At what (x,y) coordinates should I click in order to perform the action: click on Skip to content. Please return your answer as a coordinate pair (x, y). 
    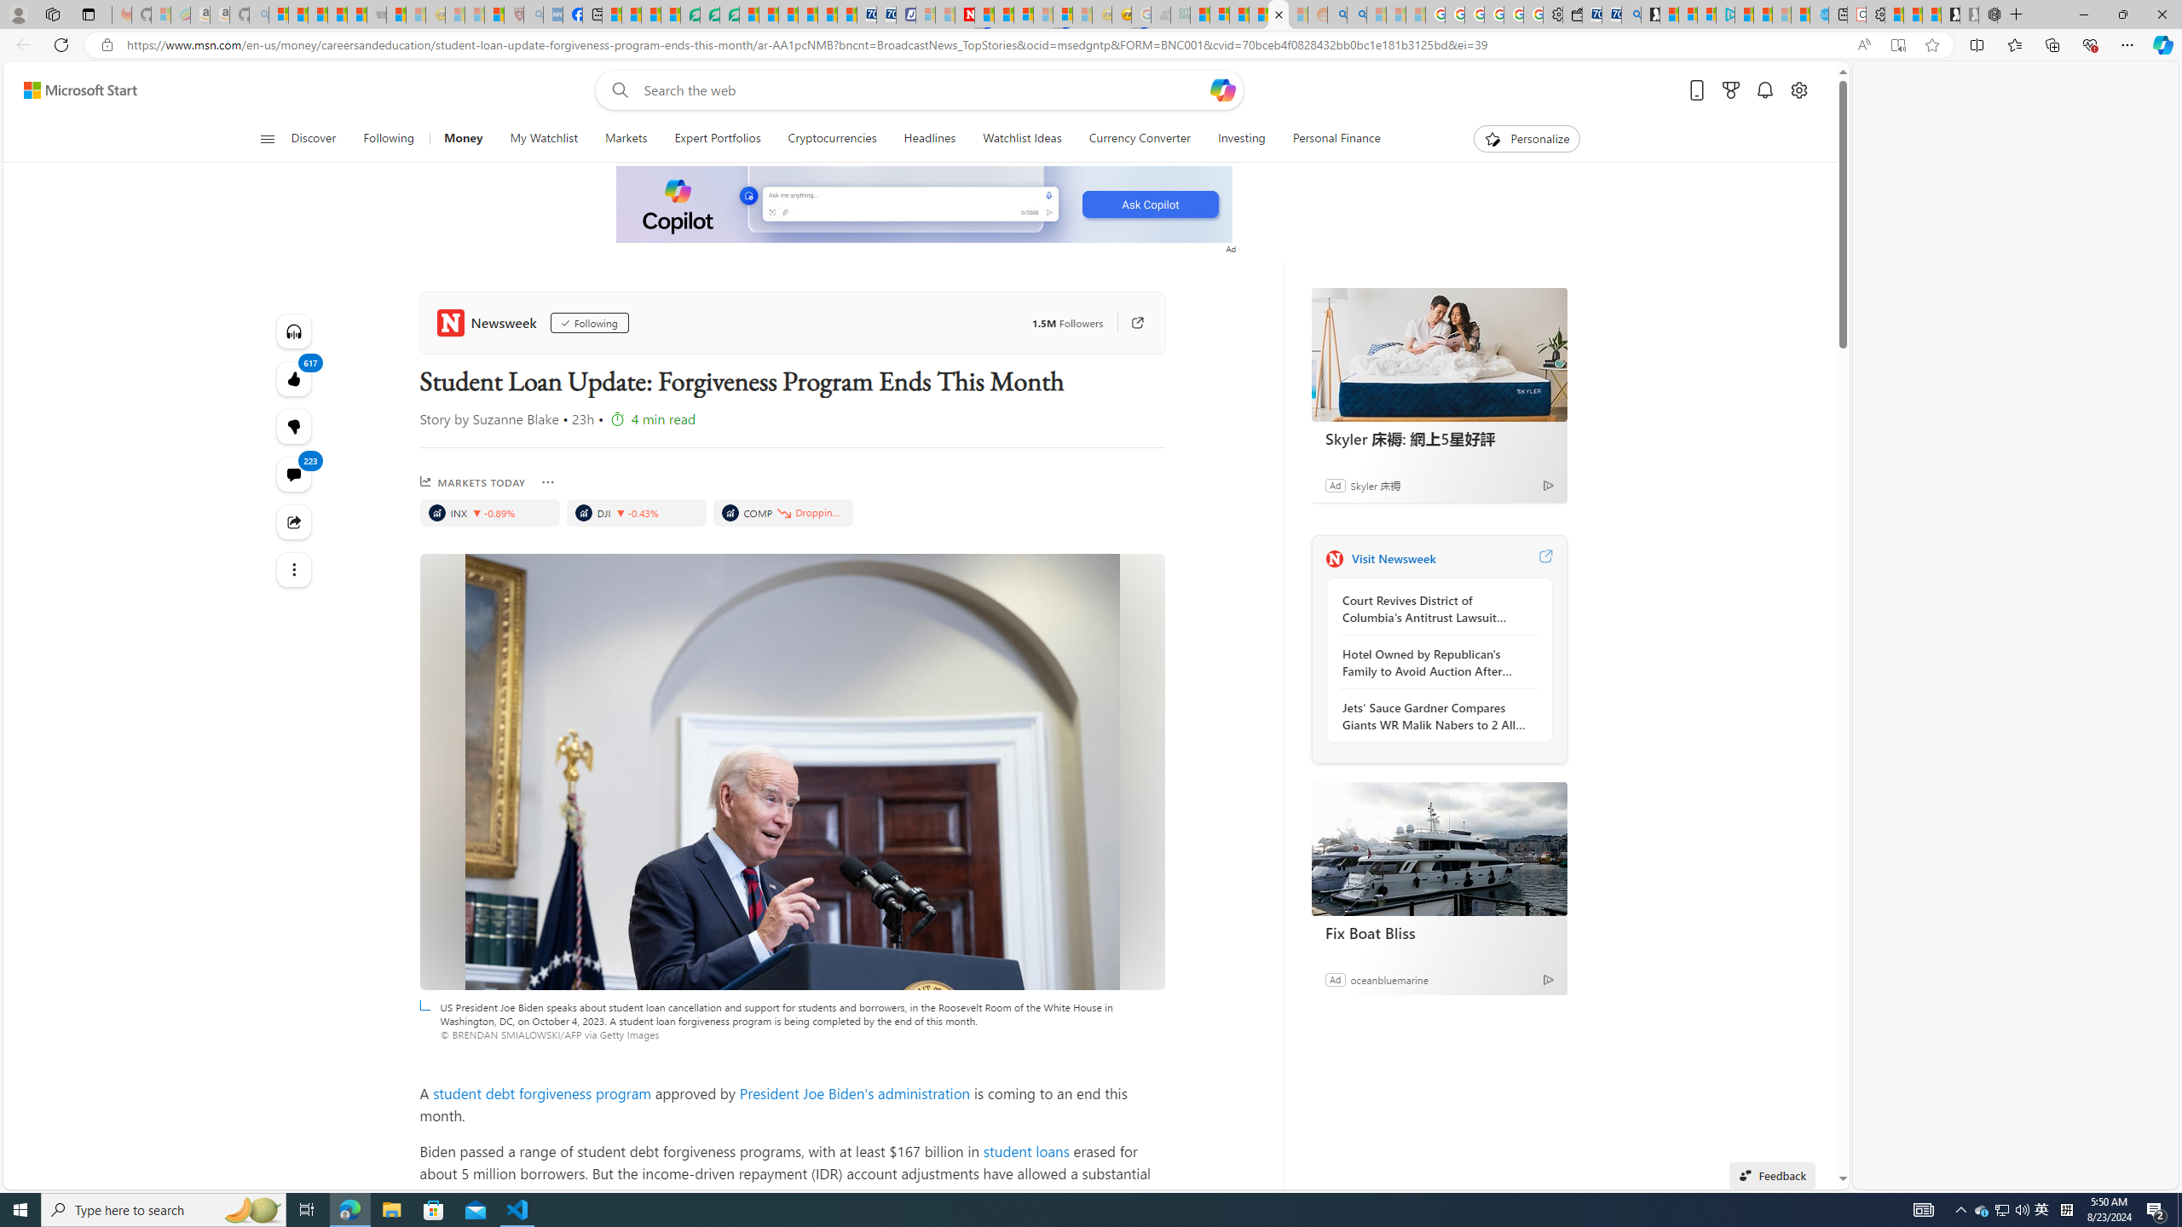
    Looking at the image, I should click on (73, 90).